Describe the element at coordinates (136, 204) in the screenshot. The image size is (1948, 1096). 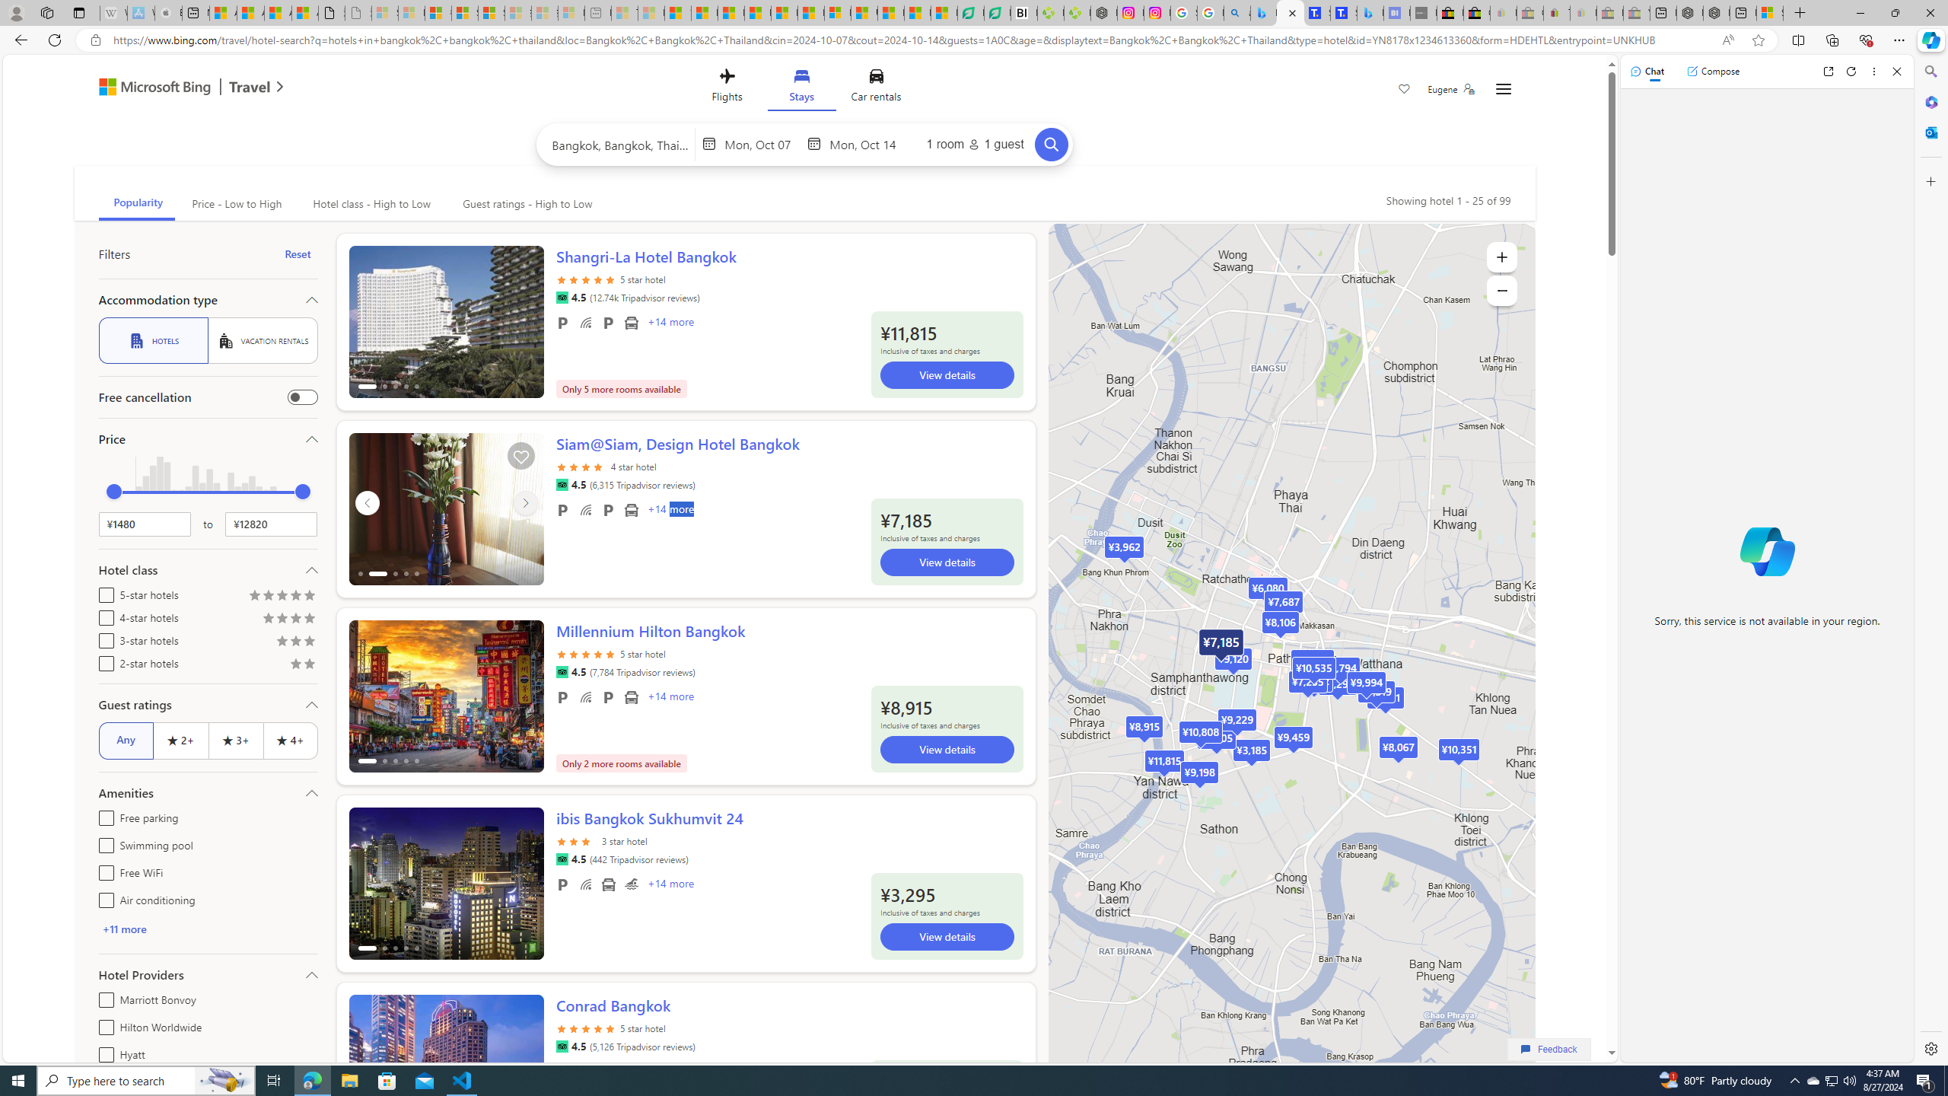
I see `Popularity` at that location.